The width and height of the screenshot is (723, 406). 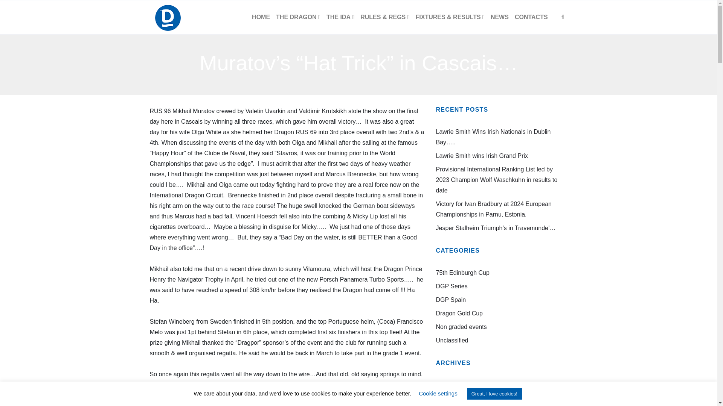 What do you see at coordinates (340, 17) in the screenshot?
I see `The IDA` at bounding box center [340, 17].